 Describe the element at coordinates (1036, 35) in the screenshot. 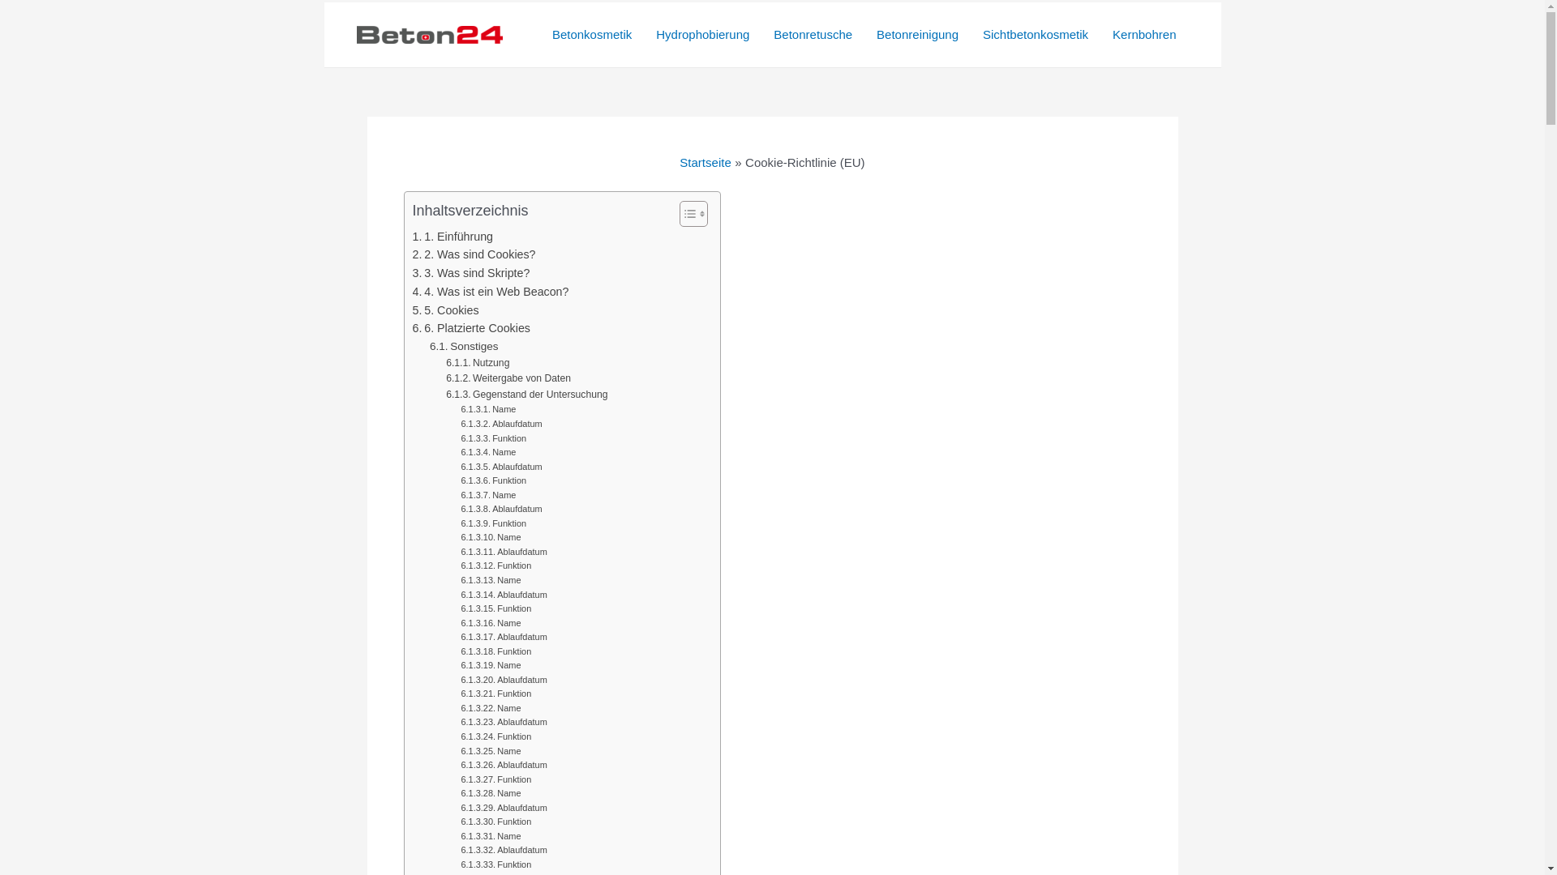

I see `Sichtbetonkosmetik` at that location.